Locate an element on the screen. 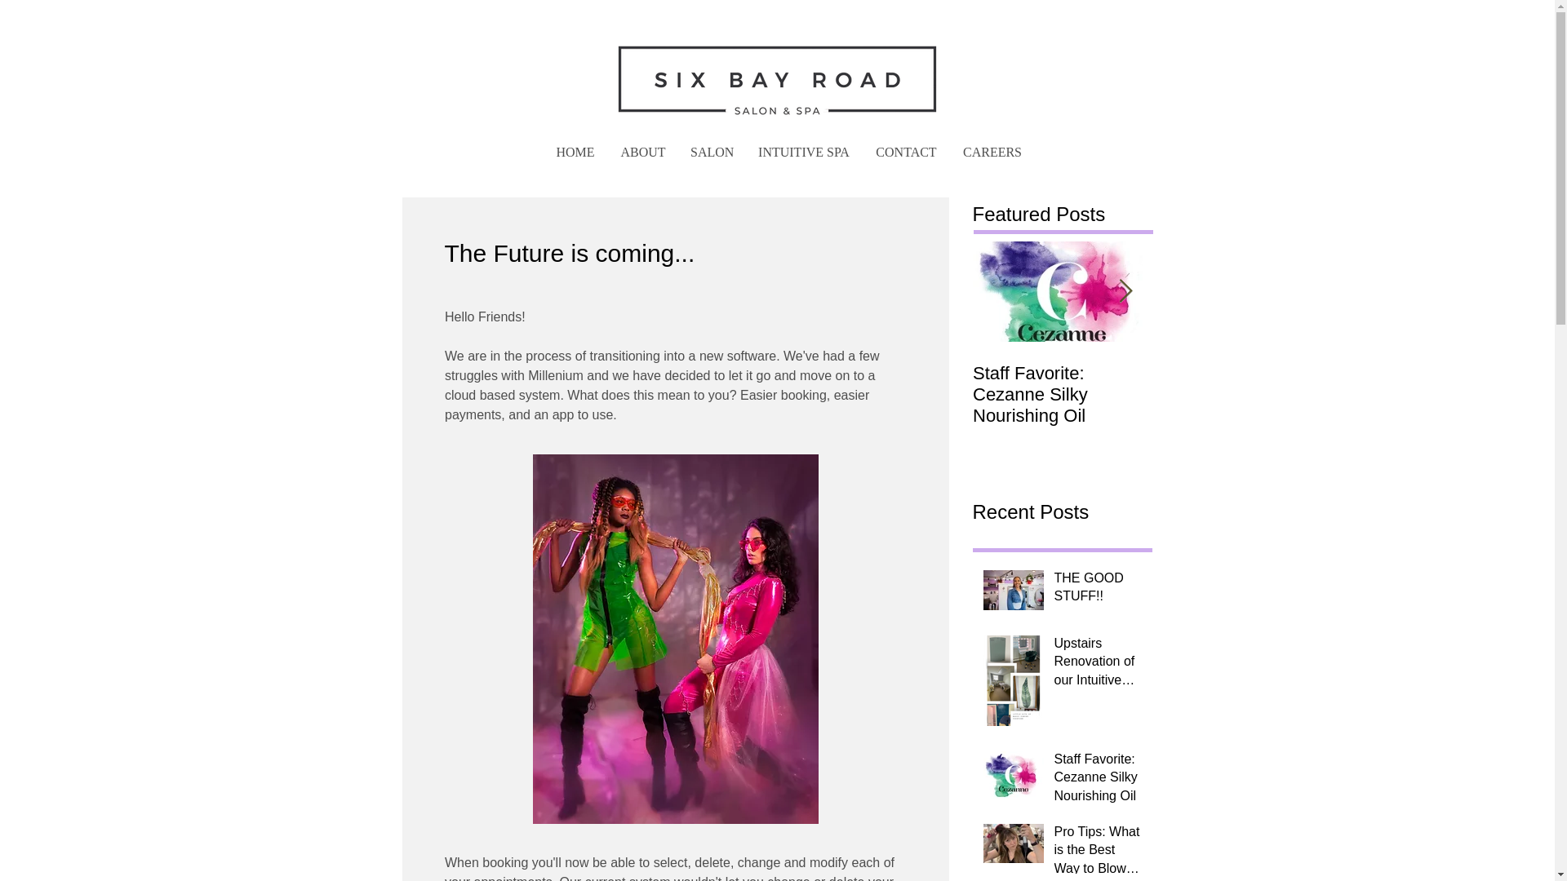  ABOUT is located at coordinates (643, 152).